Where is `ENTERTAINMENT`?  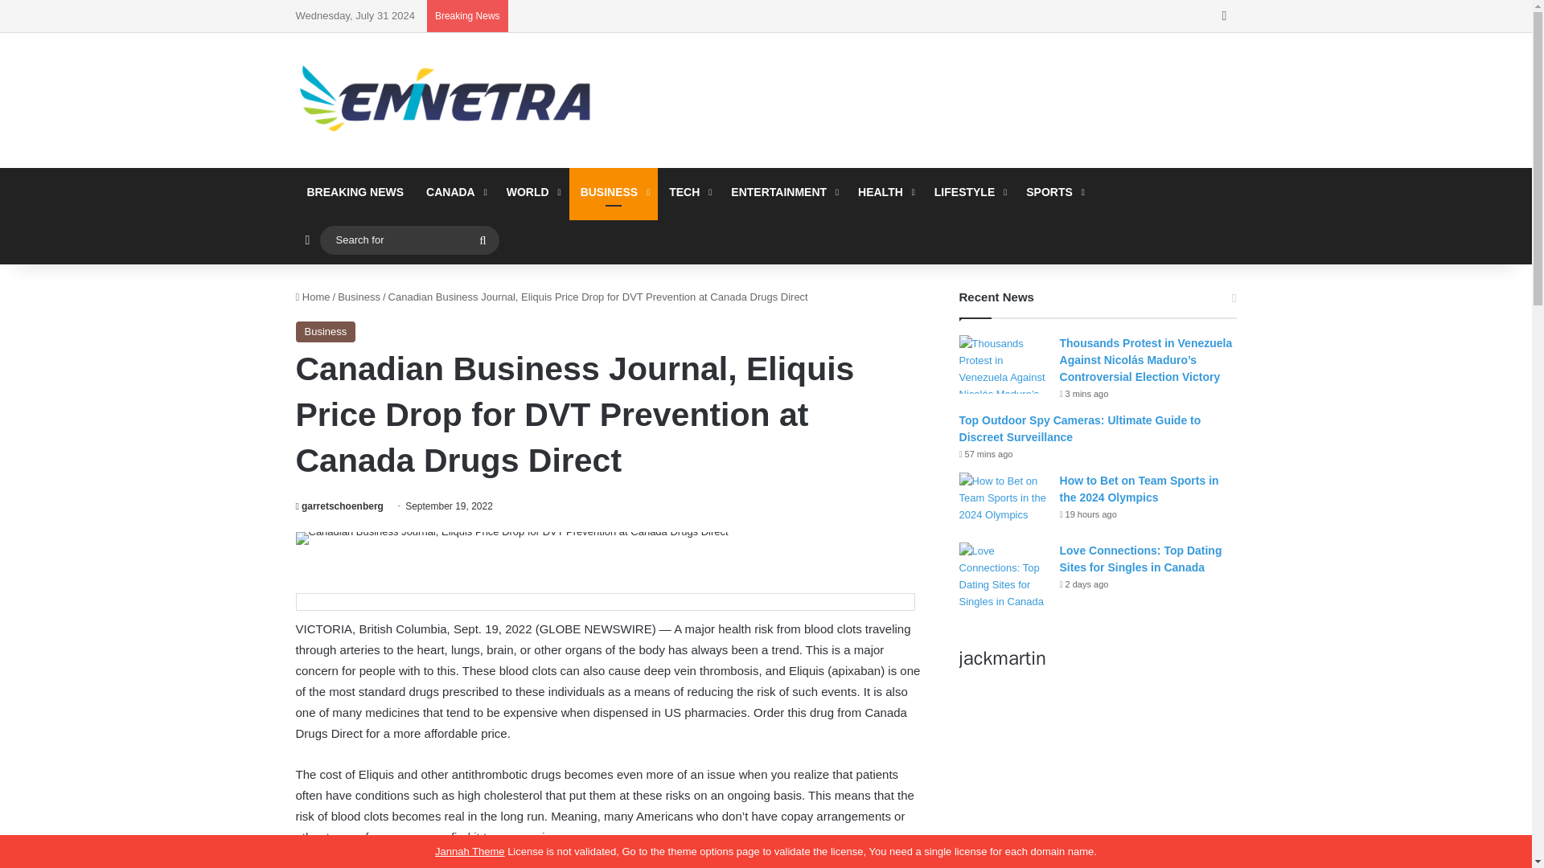 ENTERTAINMENT is located at coordinates (782, 191).